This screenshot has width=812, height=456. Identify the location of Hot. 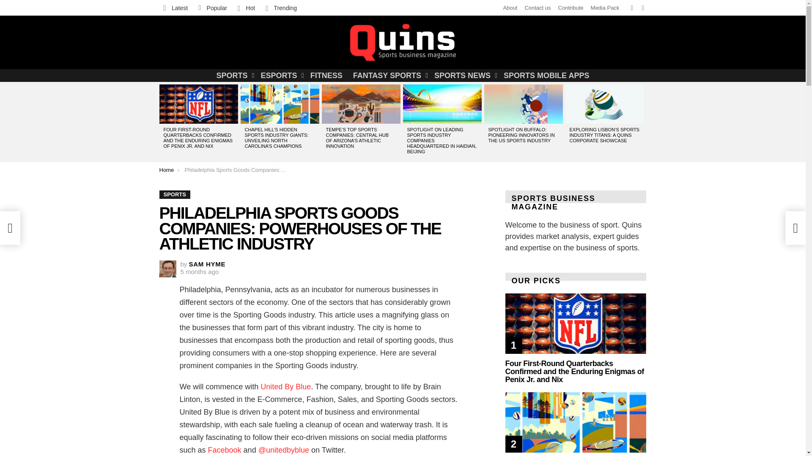
(246, 8).